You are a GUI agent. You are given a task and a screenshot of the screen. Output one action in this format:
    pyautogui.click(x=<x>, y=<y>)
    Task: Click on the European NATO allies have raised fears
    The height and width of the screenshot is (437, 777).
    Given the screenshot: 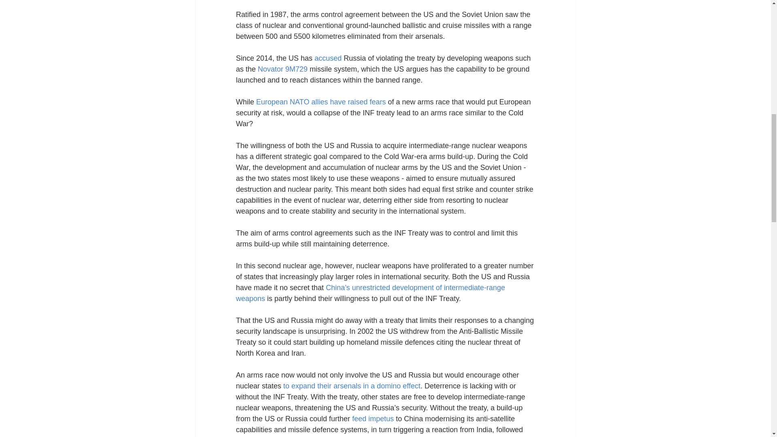 What is the action you would take?
    pyautogui.click(x=321, y=102)
    